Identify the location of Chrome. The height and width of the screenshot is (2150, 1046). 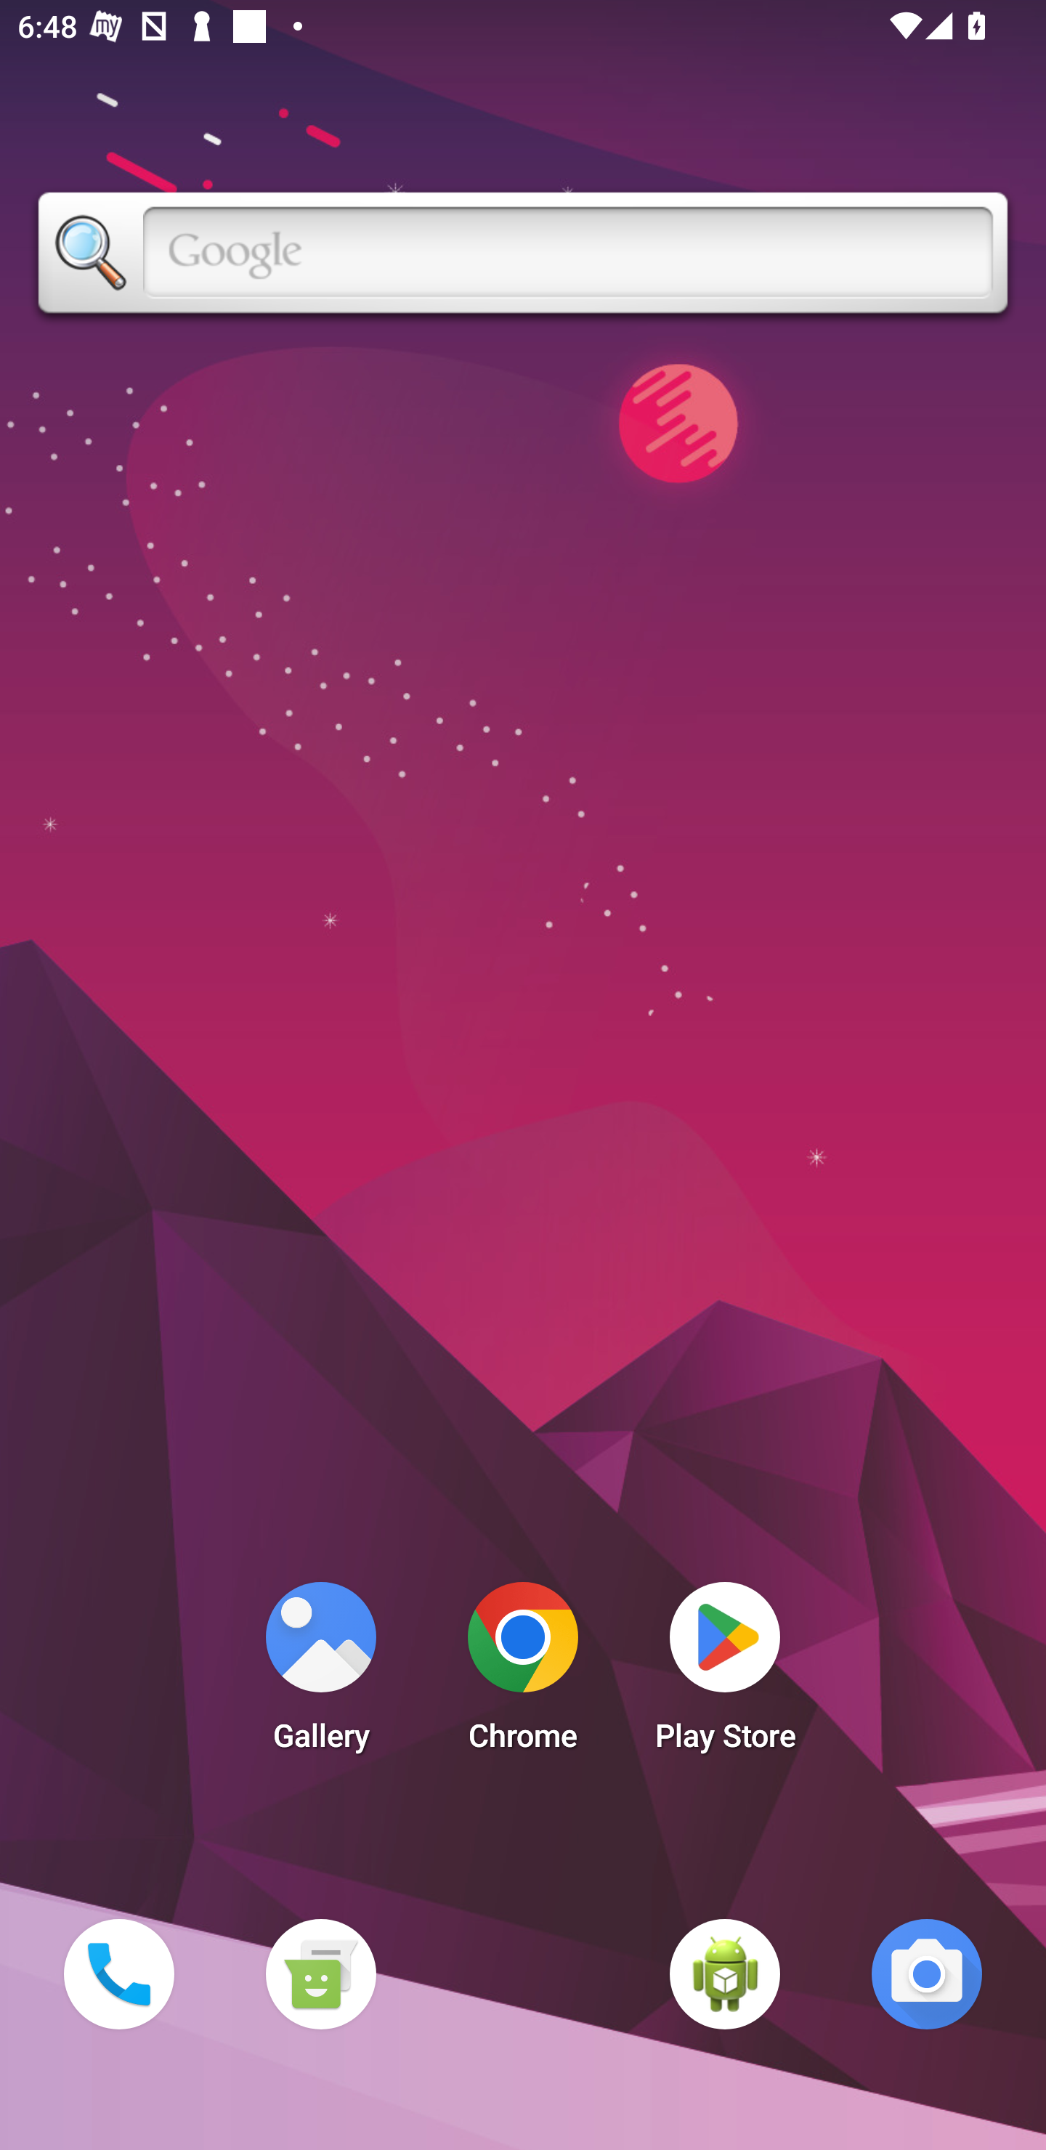
(523, 1674).